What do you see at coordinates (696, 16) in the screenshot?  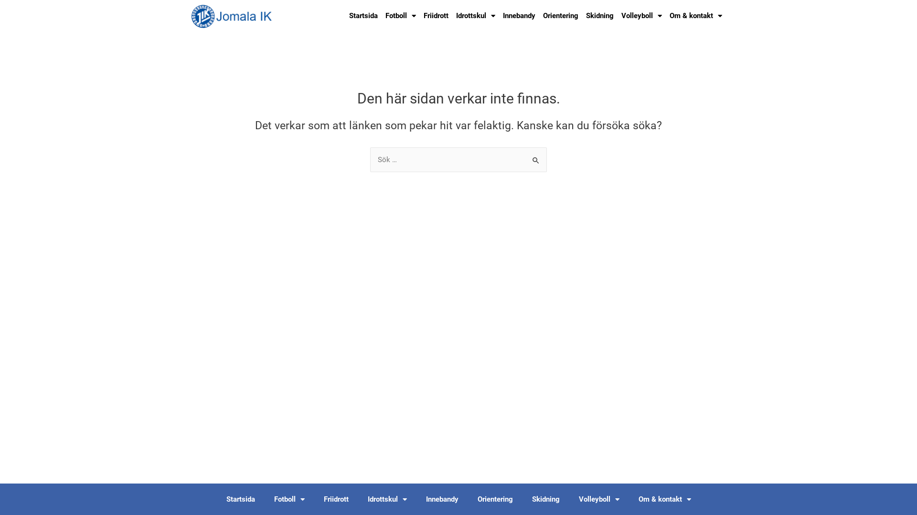 I see `Om & kontakt` at bounding box center [696, 16].